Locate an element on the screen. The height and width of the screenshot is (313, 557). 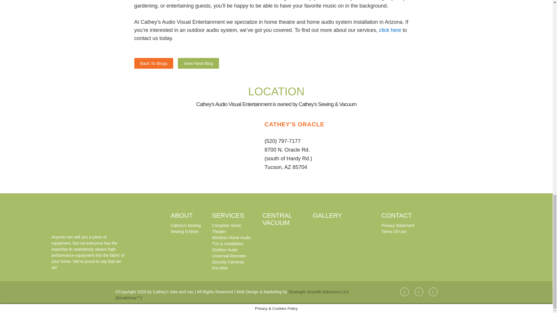
CENTRAL VACUUM is located at coordinates (277, 219).